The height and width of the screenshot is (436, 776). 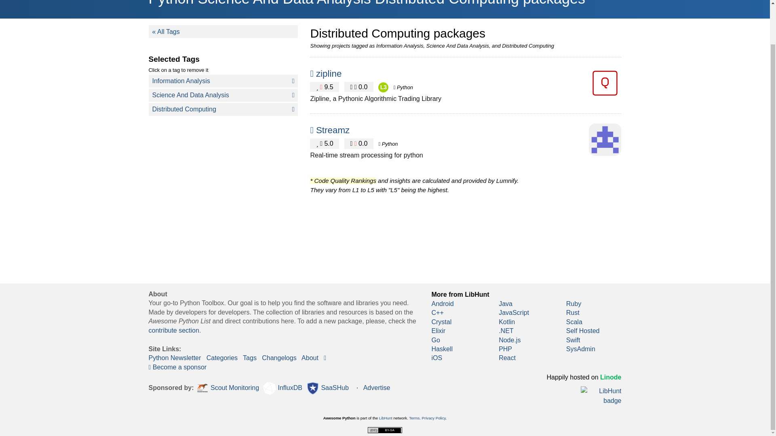 What do you see at coordinates (442, 304) in the screenshot?
I see `Android` at bounding box center [442, 304].